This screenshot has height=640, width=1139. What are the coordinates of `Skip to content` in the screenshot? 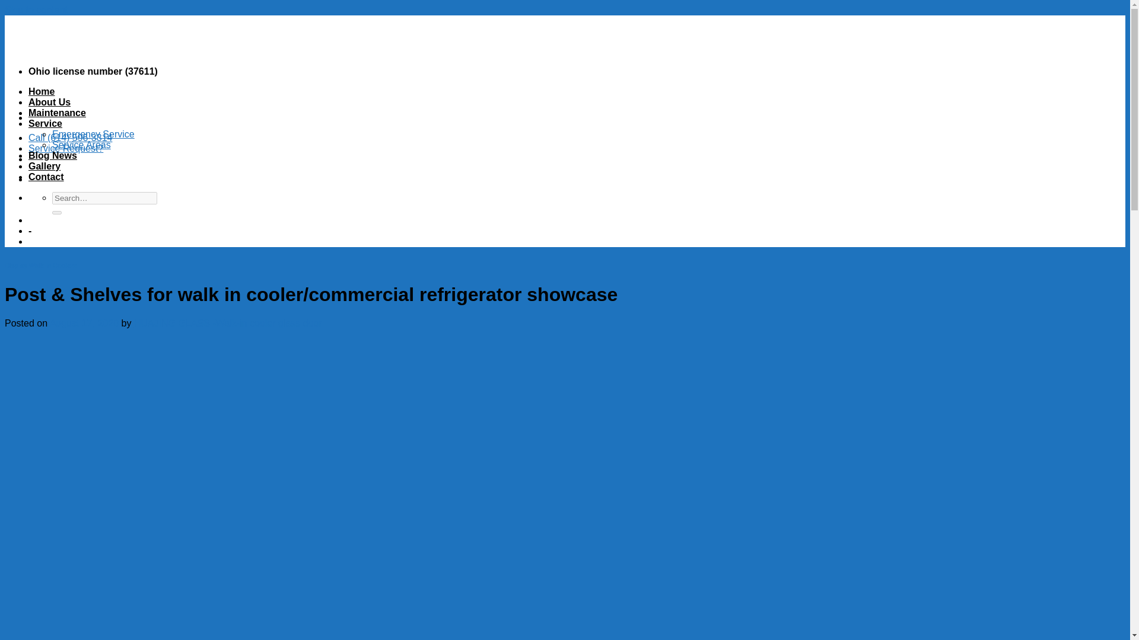 It's located at (36, 9).